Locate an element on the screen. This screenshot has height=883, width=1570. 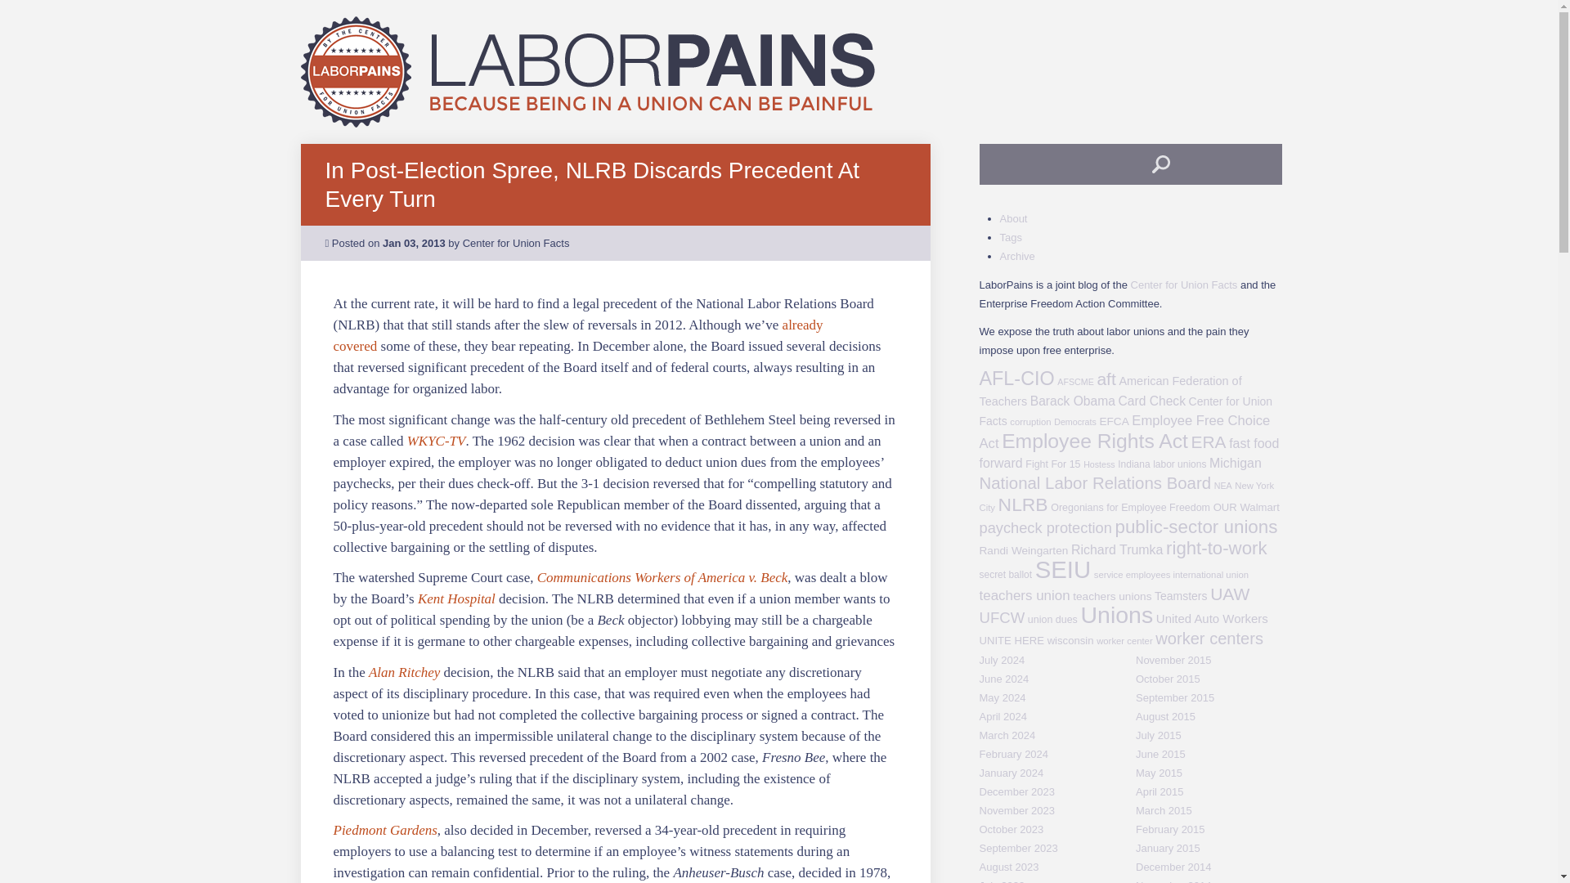
Employee Rights Act is located at coordinates (1094, 440).